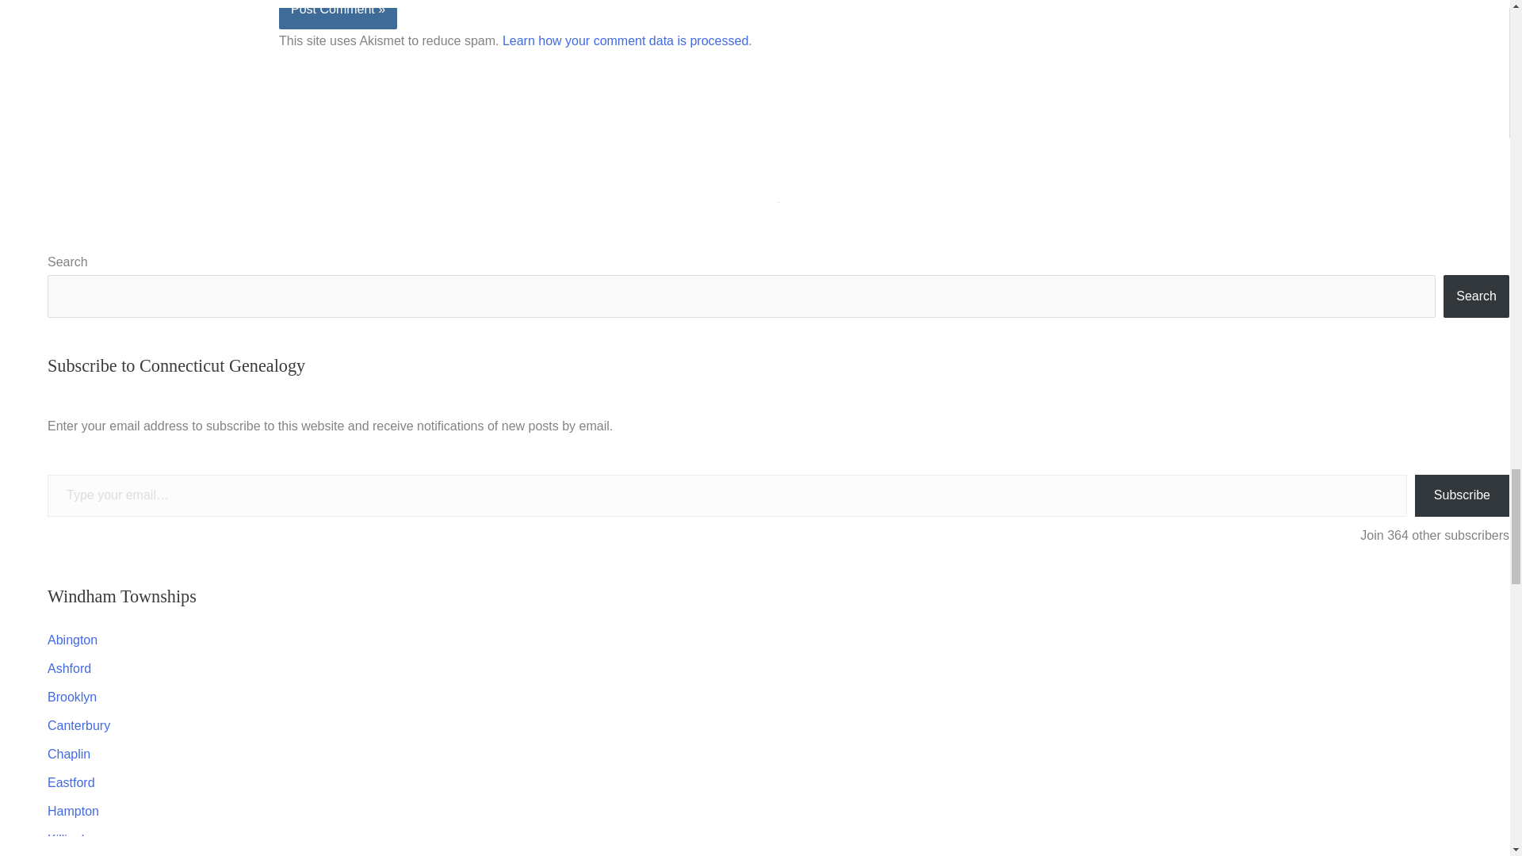 This screenshot has height=856, width=1522. What do you see at coordinates (625, 41) in the screenshot?
I see `Learn how your comment data is processed` at bounding box center [625, 41].